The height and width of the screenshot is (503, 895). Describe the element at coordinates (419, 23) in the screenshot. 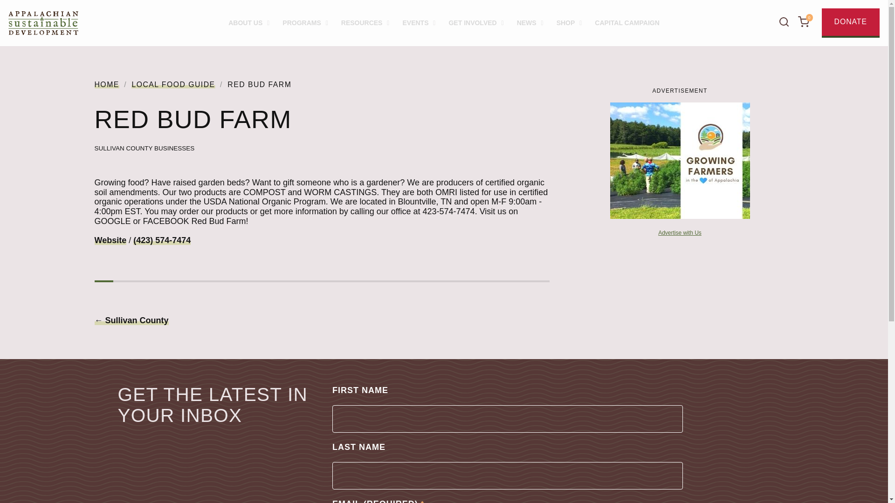

I see `EVENTS` at that location.